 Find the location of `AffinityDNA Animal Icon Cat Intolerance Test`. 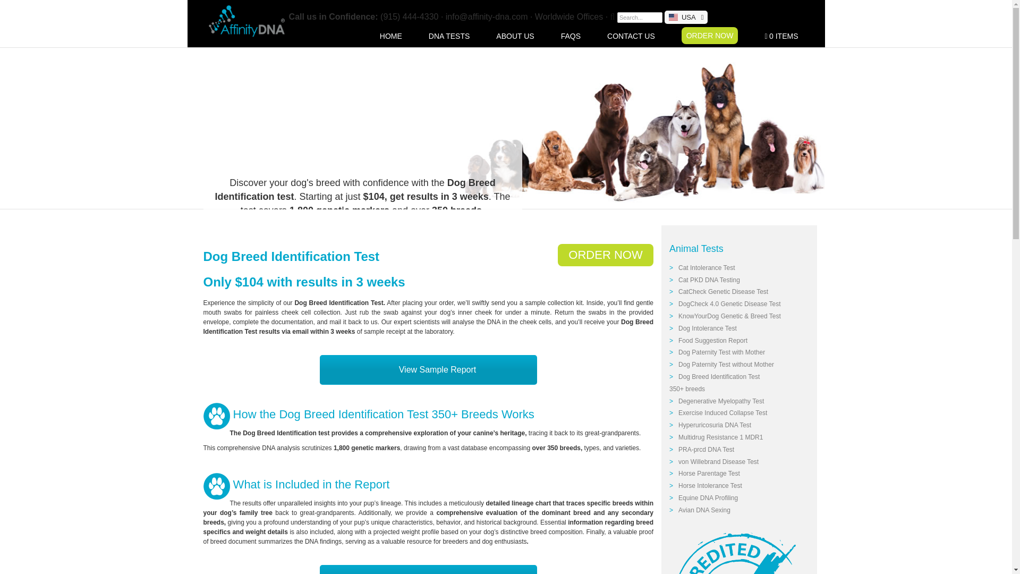

AffinityDNA Animal Icon Cat Intolerance Test is located at coordinates (216, 486).